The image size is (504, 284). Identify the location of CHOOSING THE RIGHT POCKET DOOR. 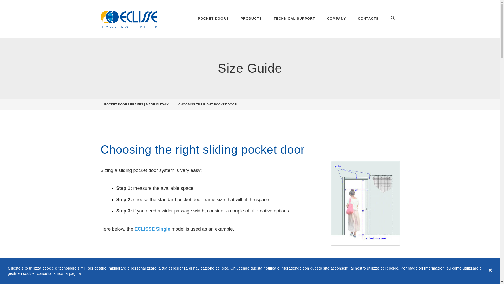
(207, 104).